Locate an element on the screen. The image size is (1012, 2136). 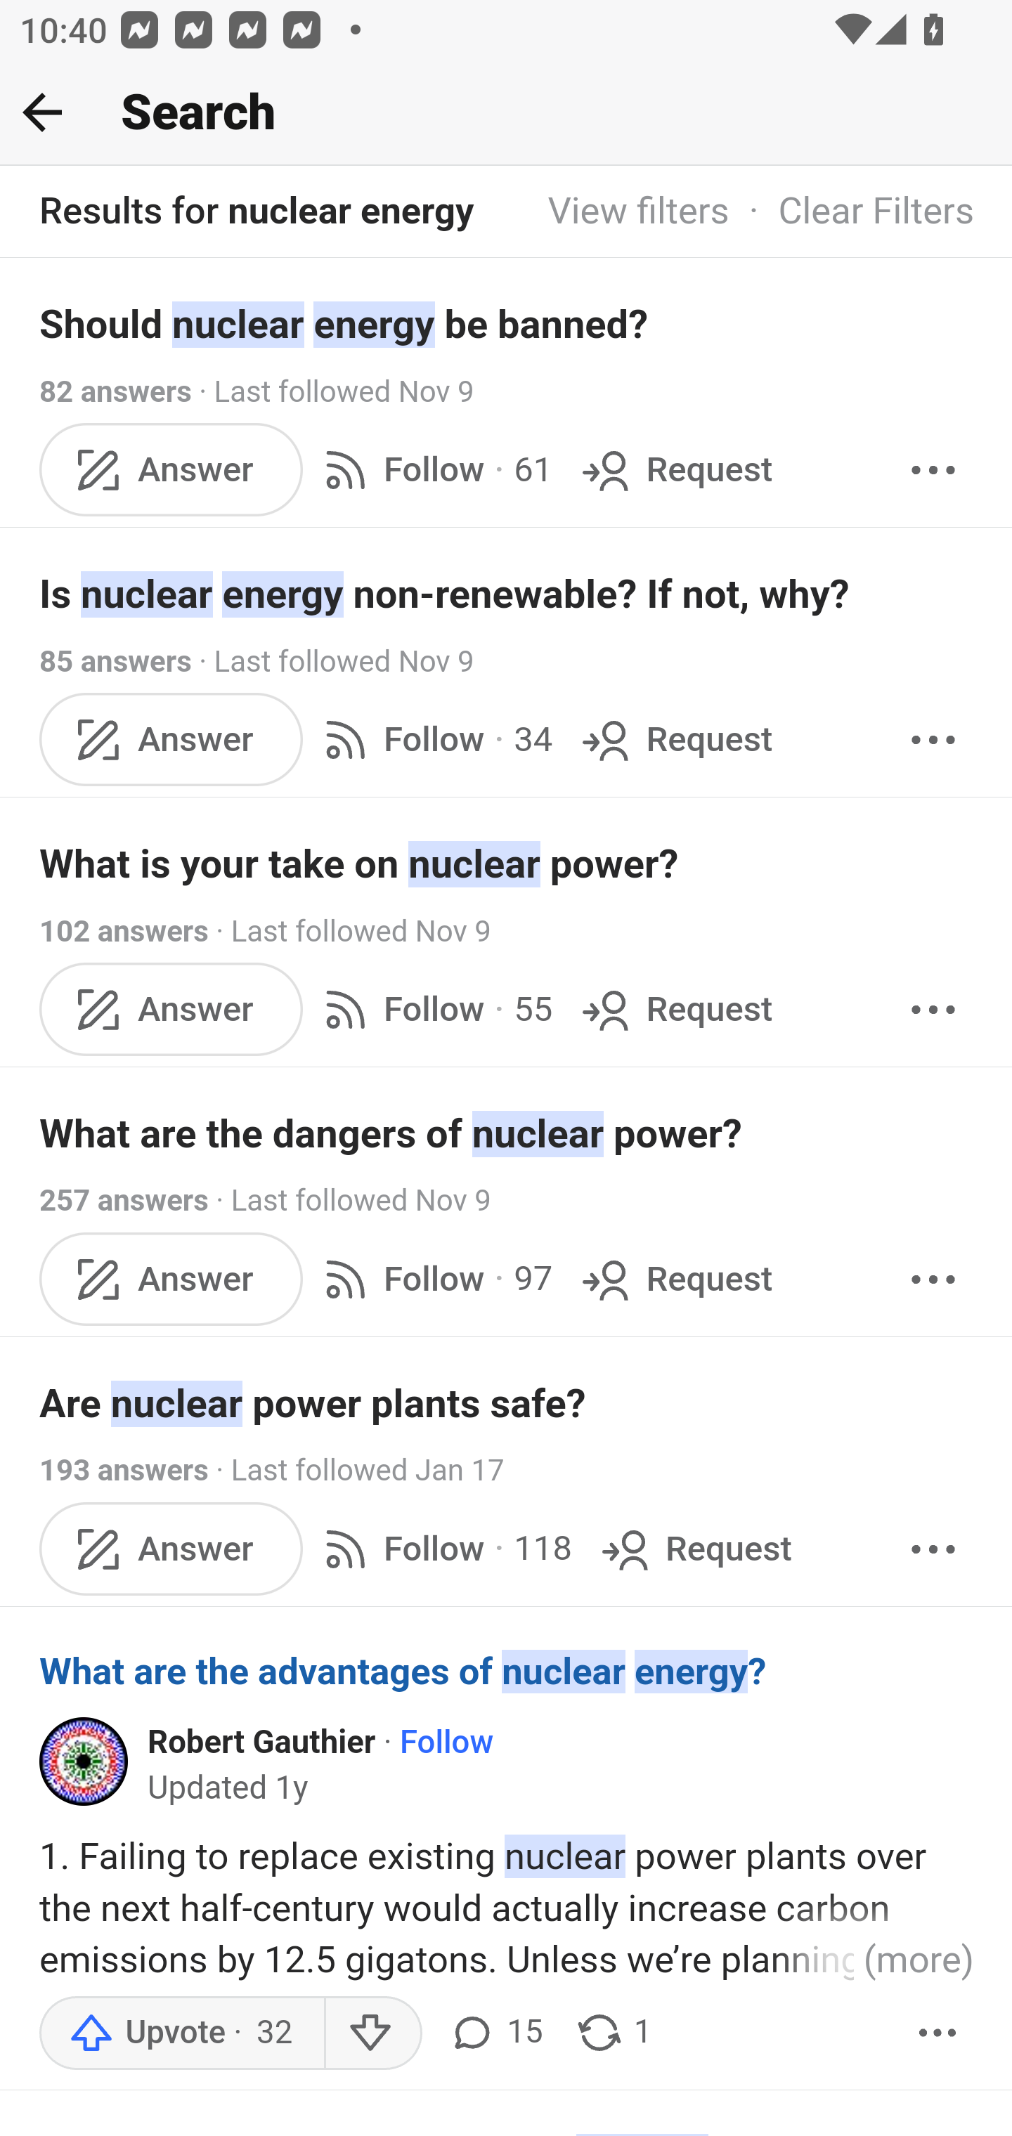
Request is located at coordinates (675, 1010).